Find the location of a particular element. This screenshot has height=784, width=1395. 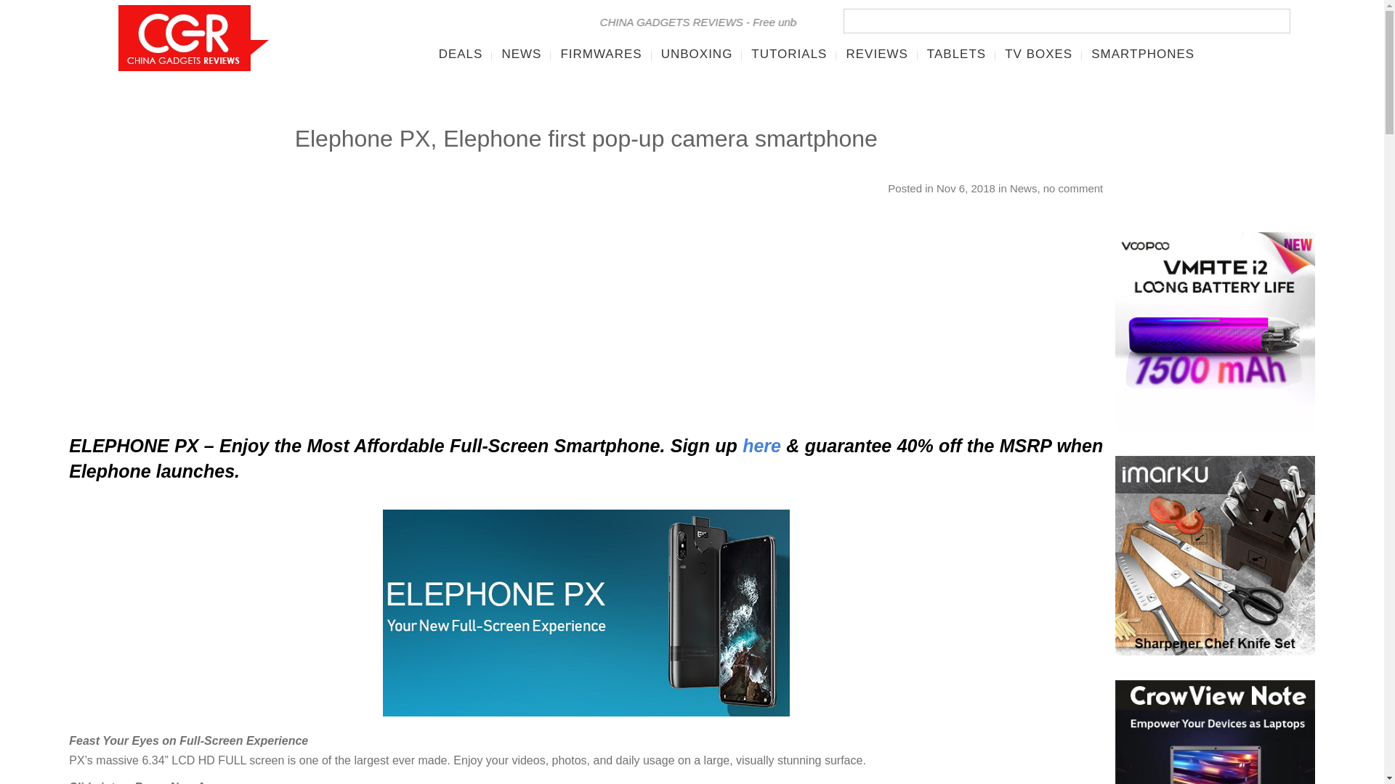

REVIEWS is located at coordinates (876, 54).